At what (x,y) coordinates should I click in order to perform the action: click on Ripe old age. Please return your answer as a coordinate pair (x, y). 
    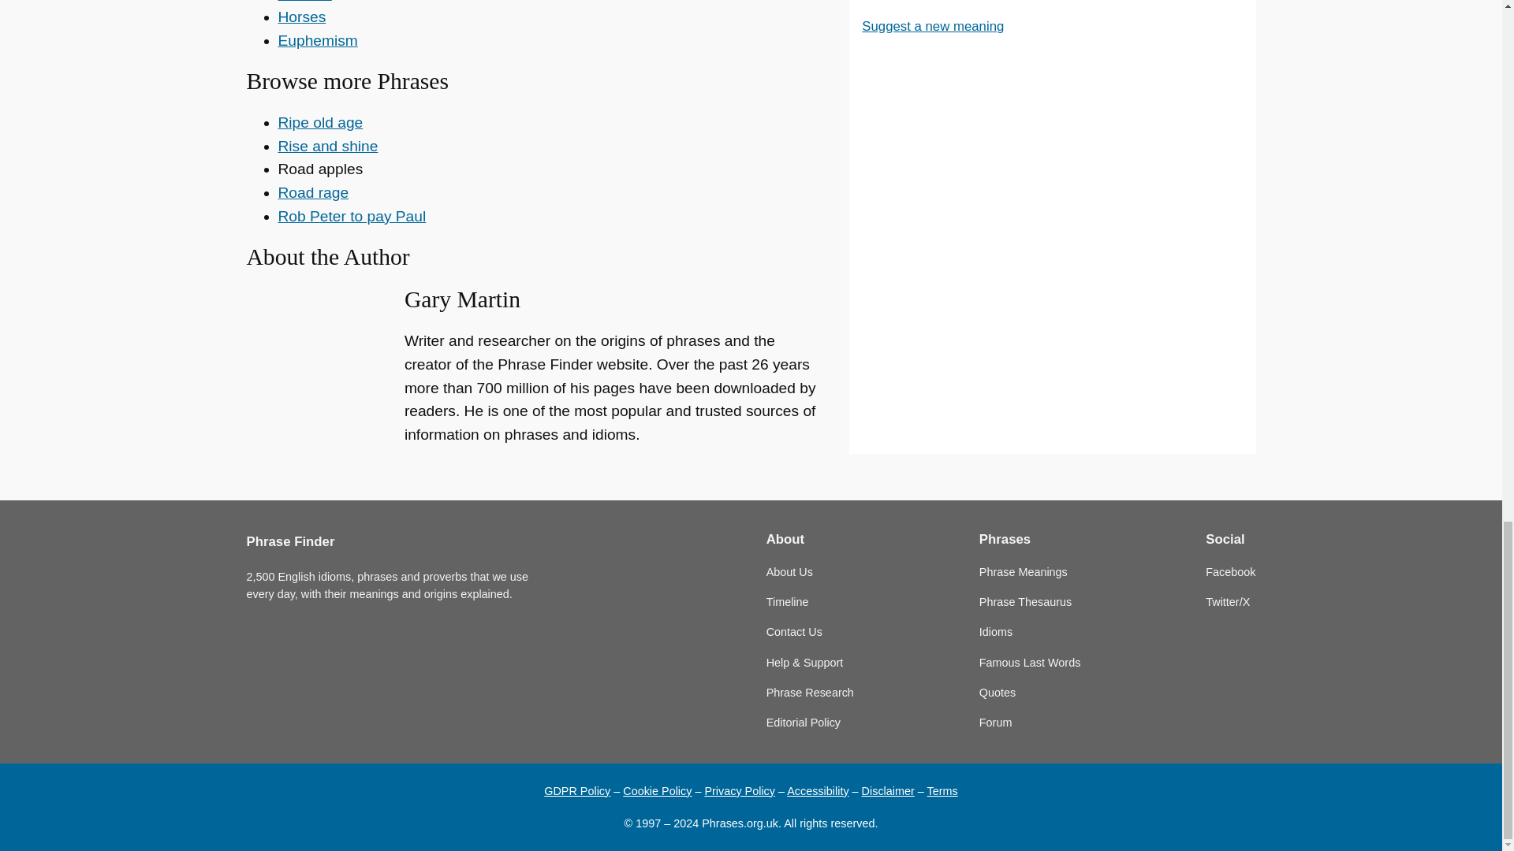
    Looking at the image, I should click on (320, 122).